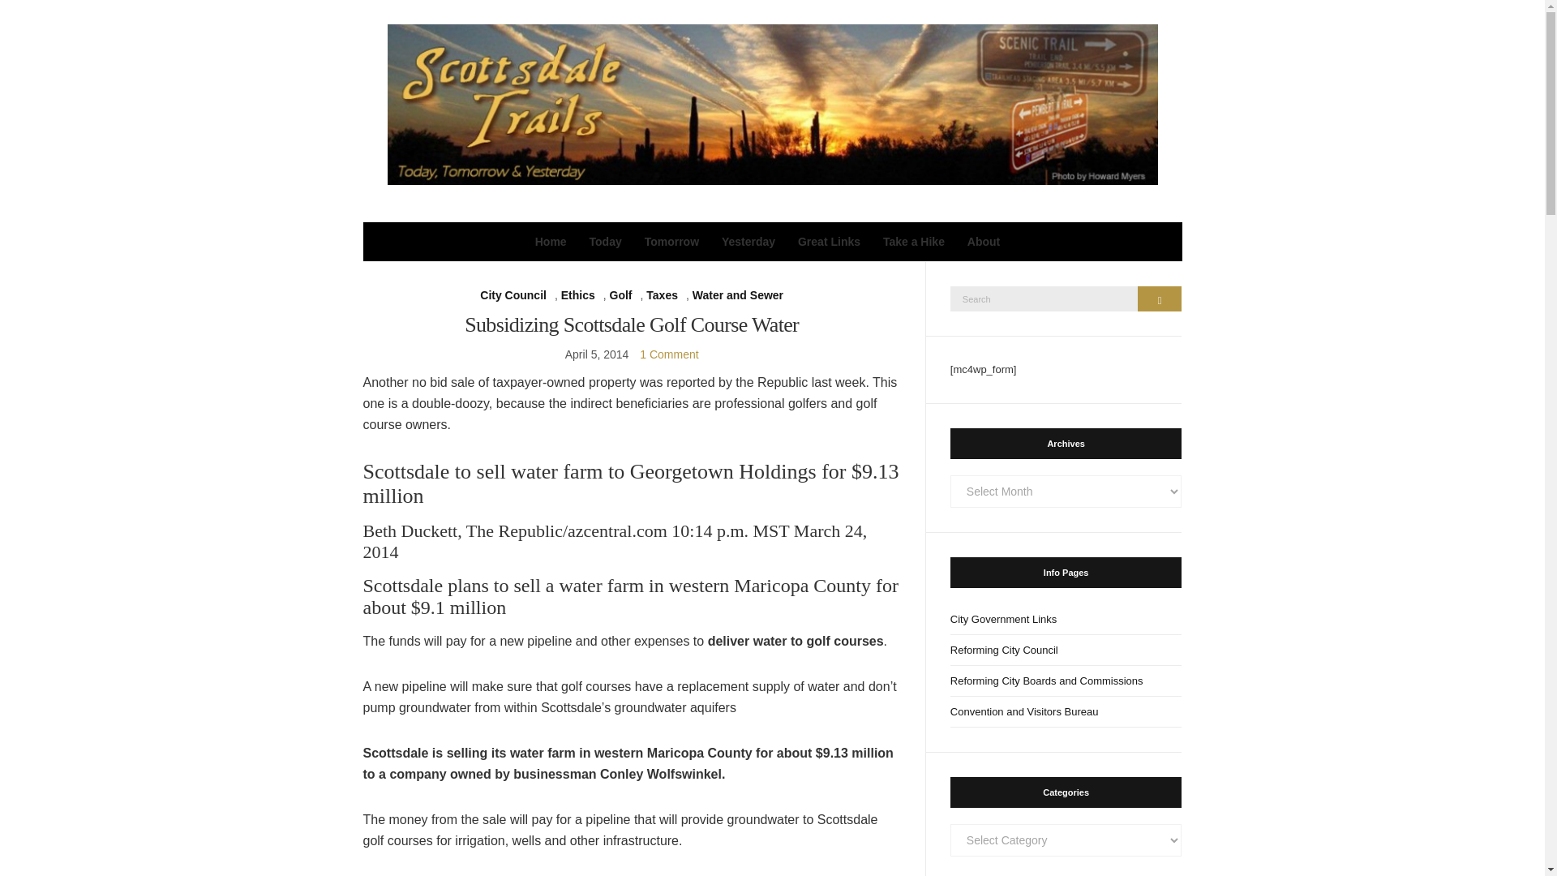 The width and height of the screenshot is (1557, 876). Describe the element at coordinates (621, 295) in the screenshot. I see `Golf` at that location.